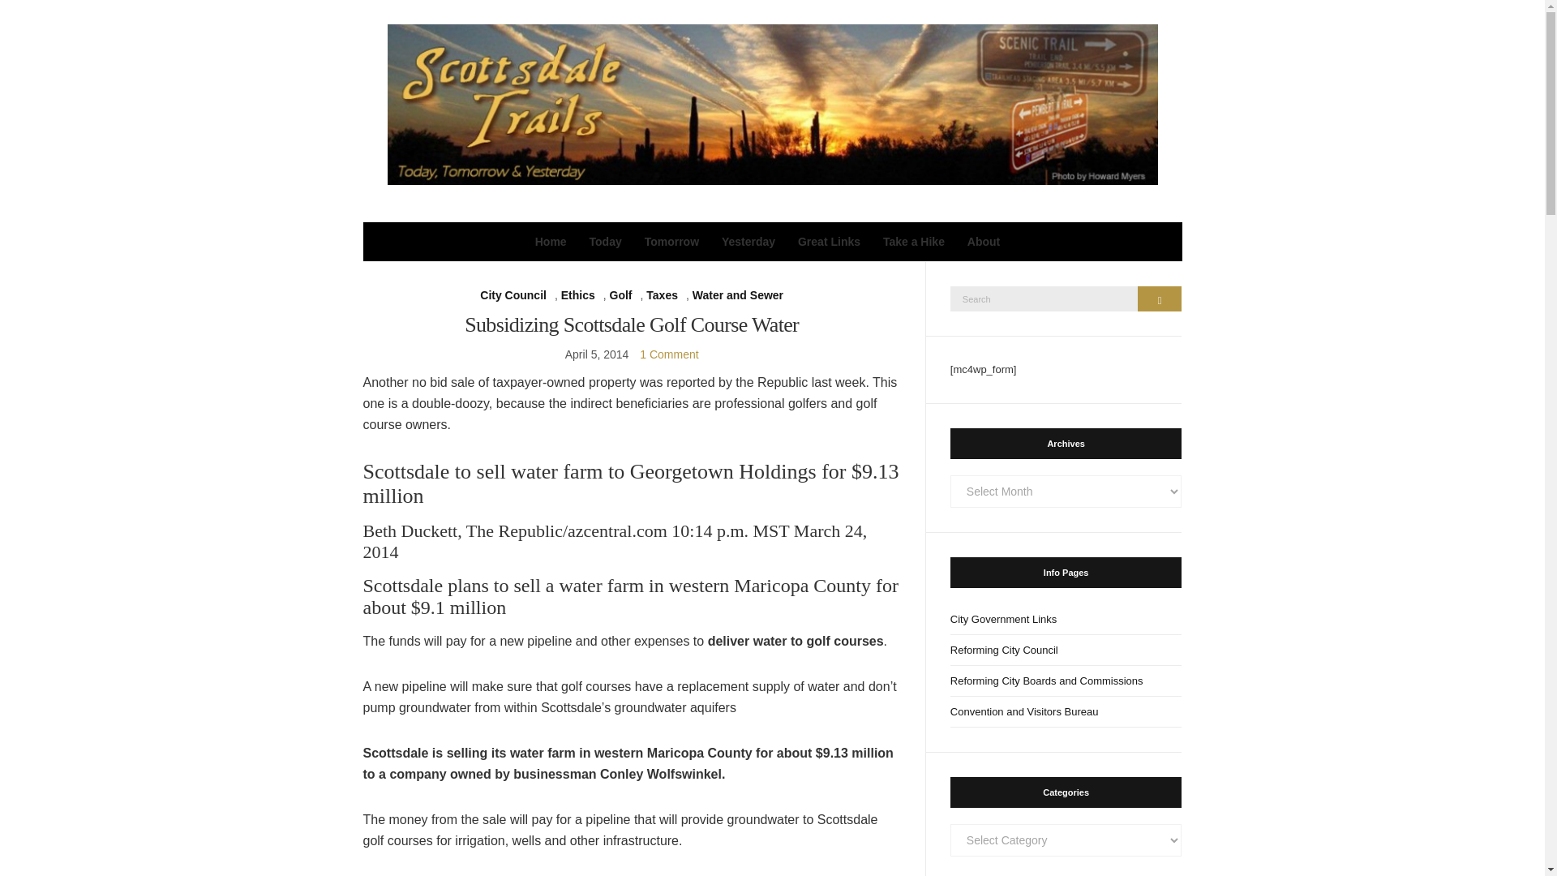 The width and height of the screenshot is (1557, 876). Describe the element at coordinates (621, 295) in the screenshot. I see `Golf` at that location.